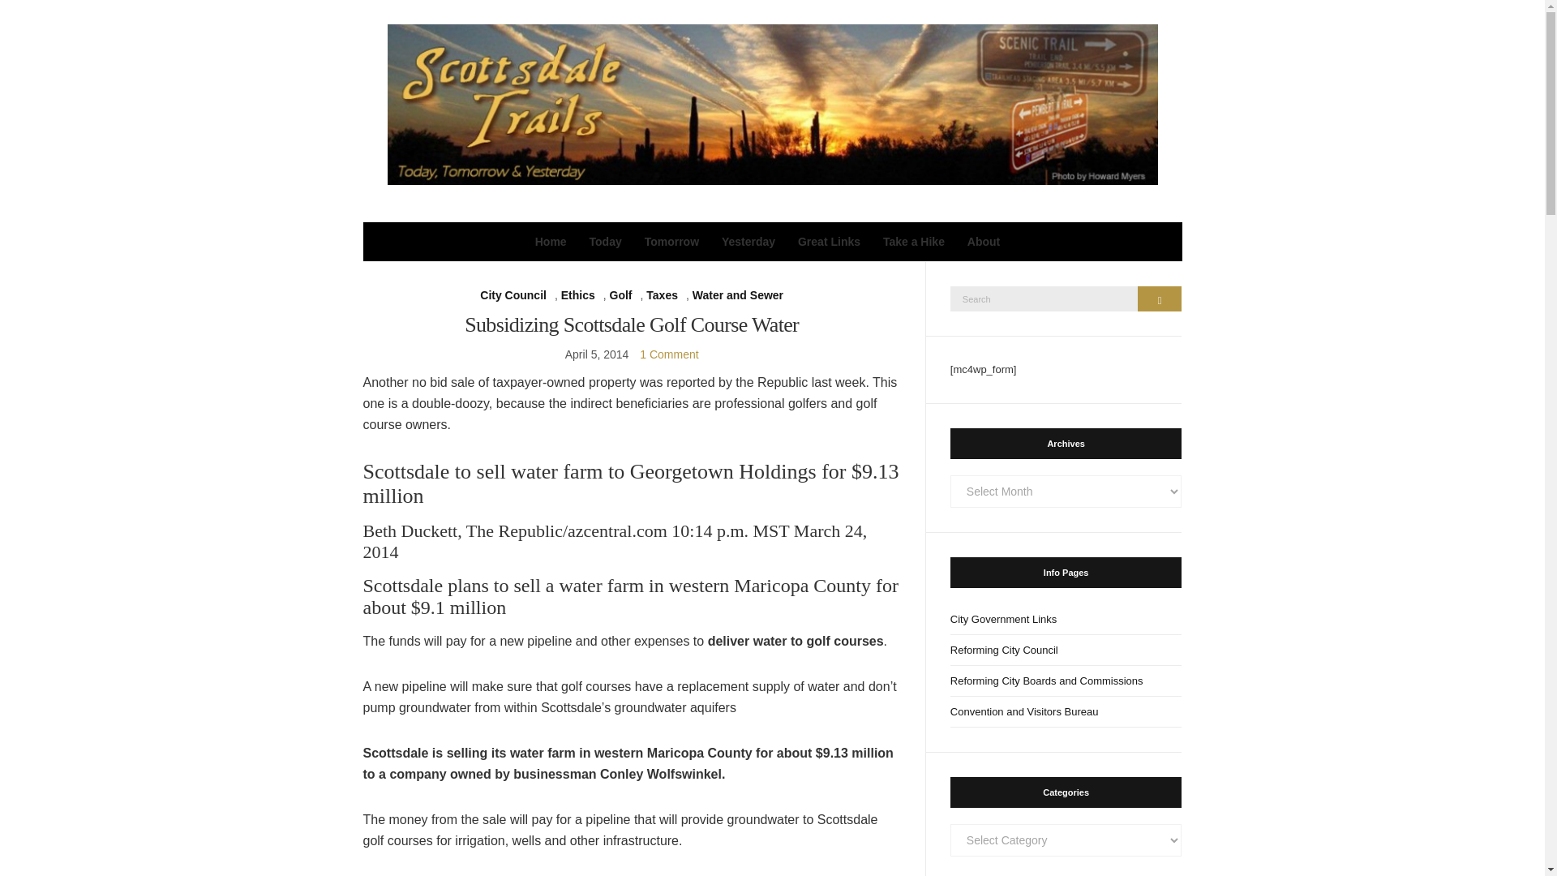 The width and height of the screenshot is (1557, 876). Describe the element at coordinates (621, 295) in the screenshot. I see `Golf` at that location.